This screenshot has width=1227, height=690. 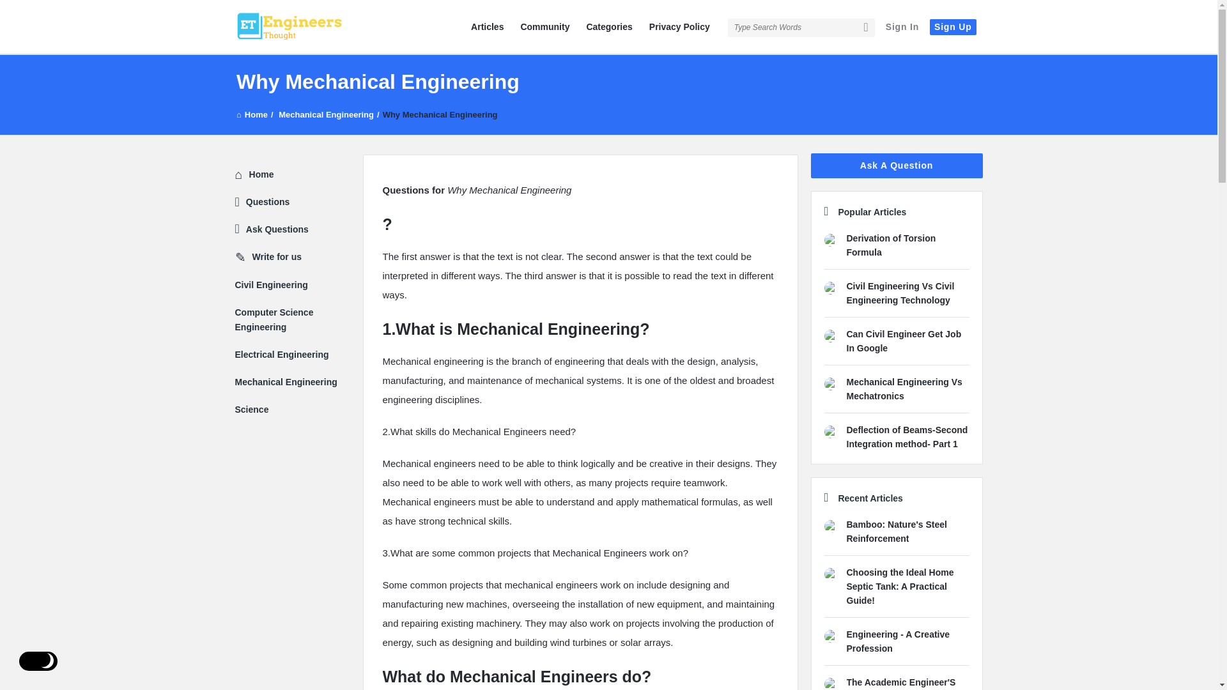 I want to click on Categories, so click(x=608, y=27).